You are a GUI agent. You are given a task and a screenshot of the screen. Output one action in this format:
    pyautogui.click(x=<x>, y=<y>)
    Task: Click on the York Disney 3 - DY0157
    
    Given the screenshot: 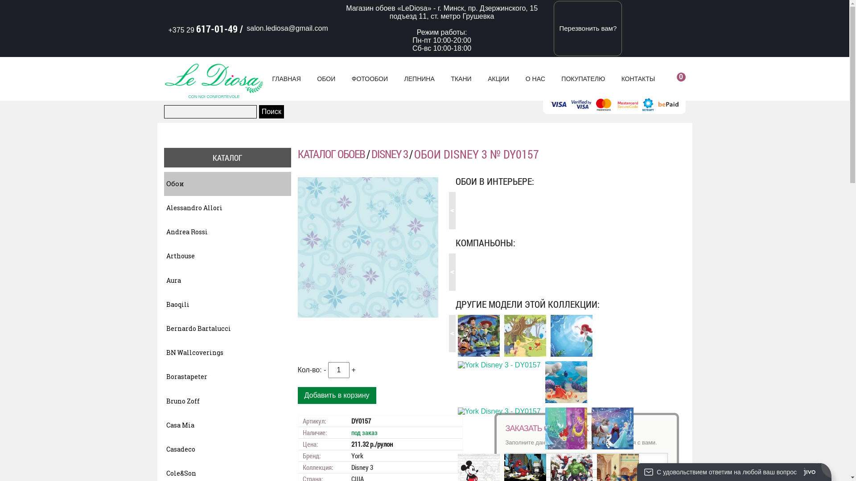 What is the action you would take?
    pyautogui.click(x=571, y=336)
    